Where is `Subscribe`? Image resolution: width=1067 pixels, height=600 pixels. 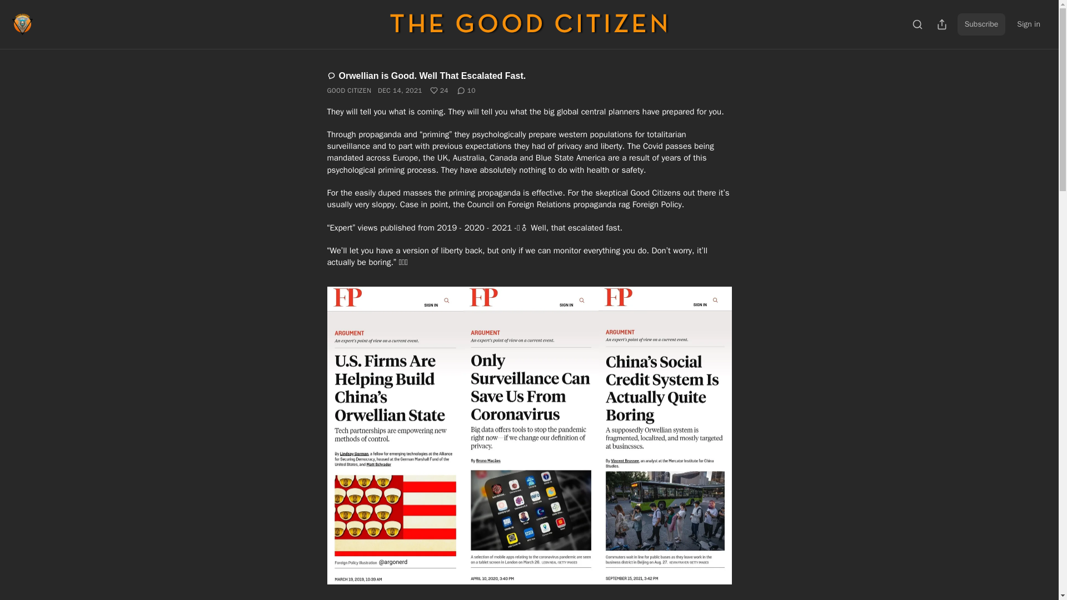
Subscribe is located at coordinates (981, 24).